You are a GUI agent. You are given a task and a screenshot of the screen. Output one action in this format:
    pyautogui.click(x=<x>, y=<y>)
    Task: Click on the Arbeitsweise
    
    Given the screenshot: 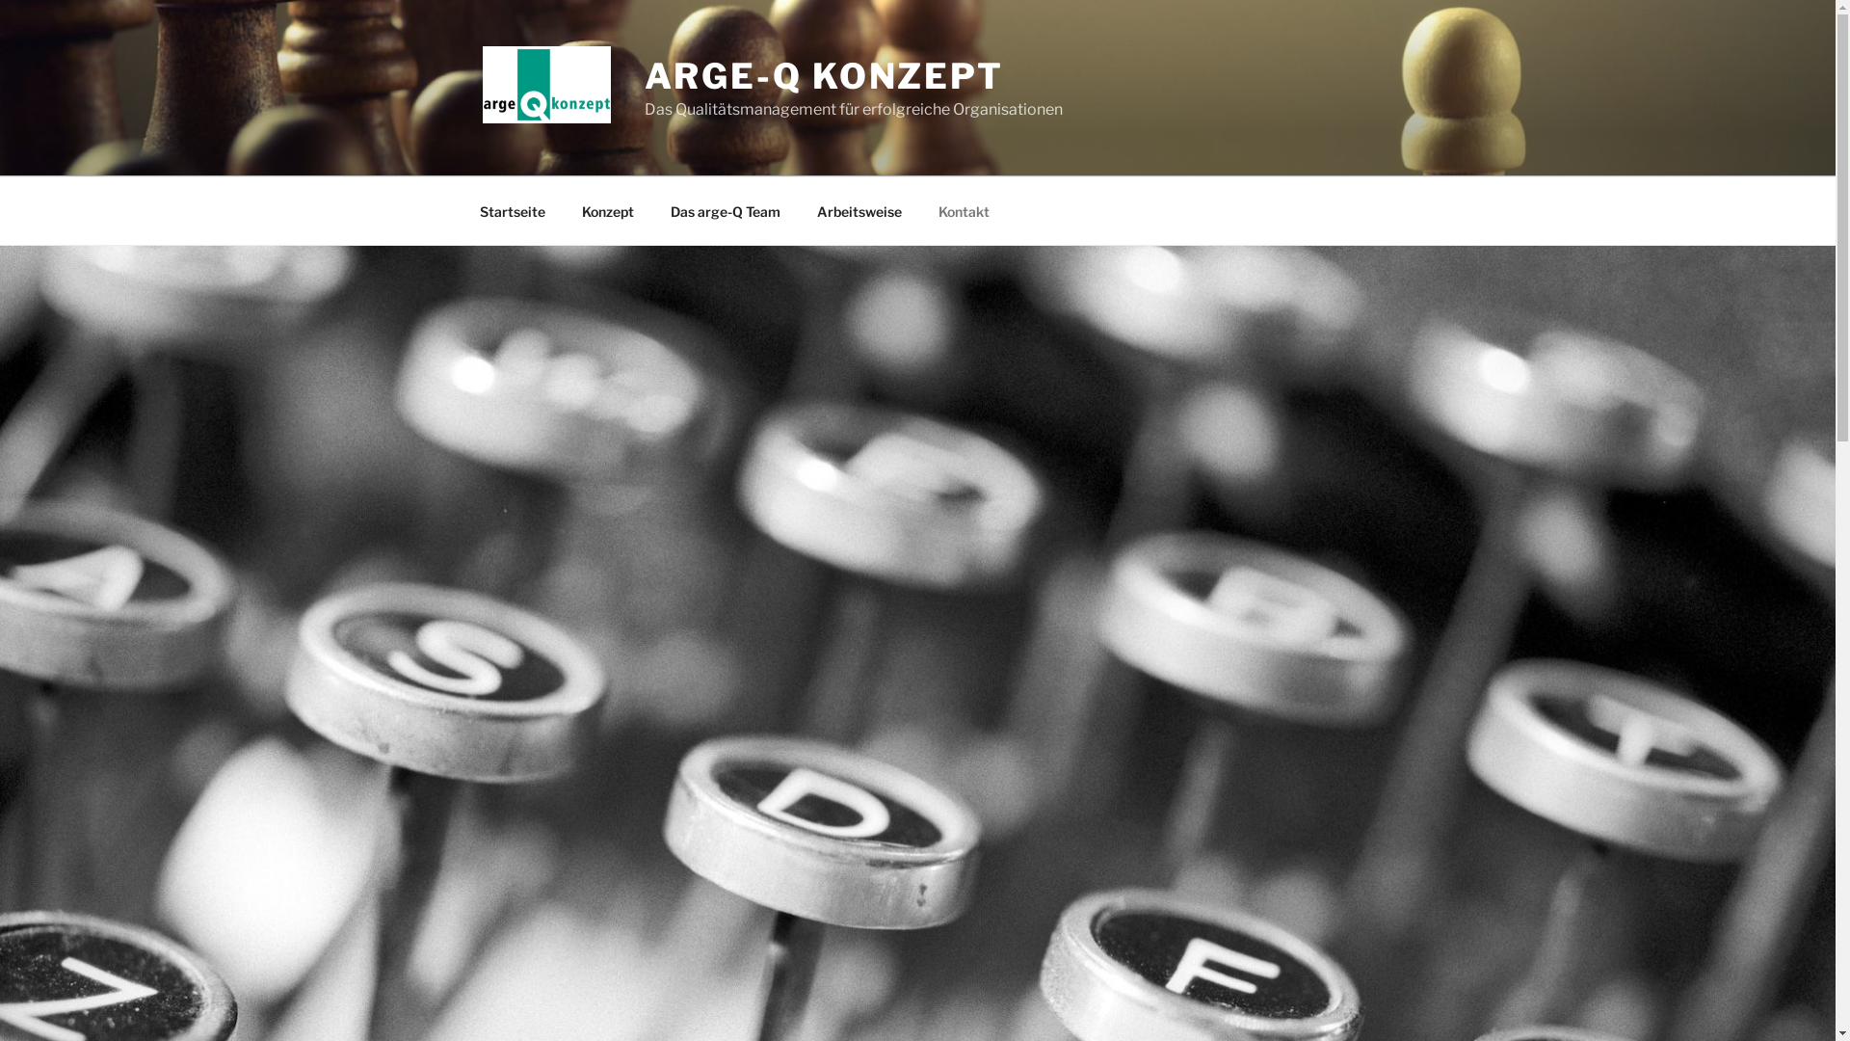 What is the action you would take?
    pyautogui.click(x=859, y=210)
    